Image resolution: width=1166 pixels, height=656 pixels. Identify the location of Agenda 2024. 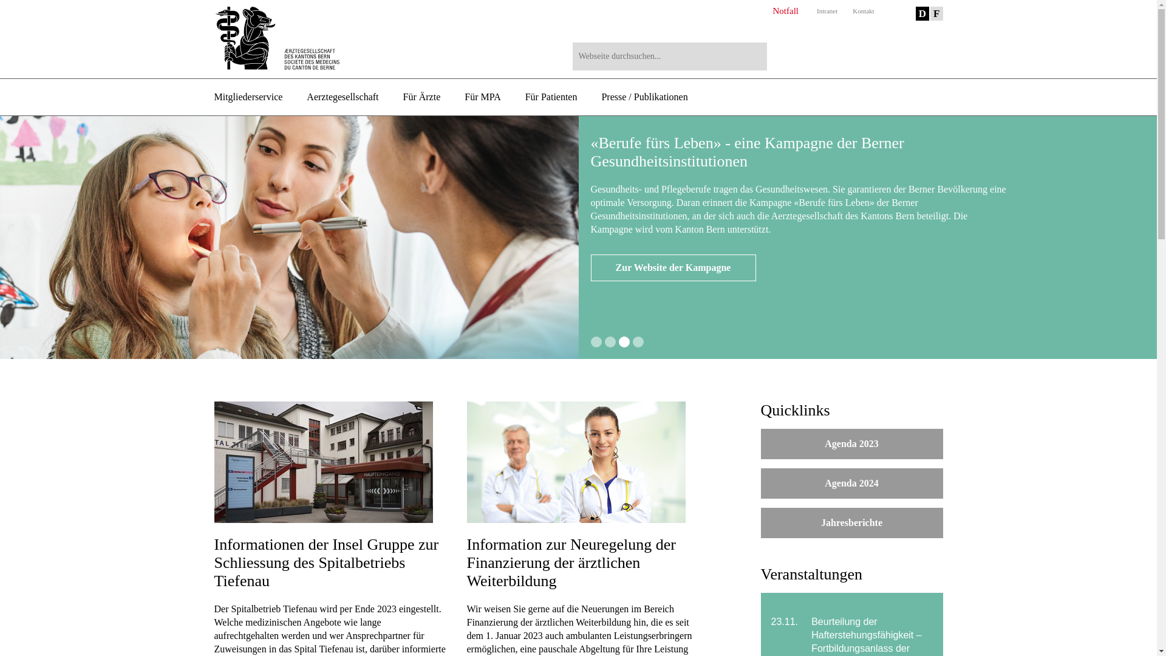
(851, 483).